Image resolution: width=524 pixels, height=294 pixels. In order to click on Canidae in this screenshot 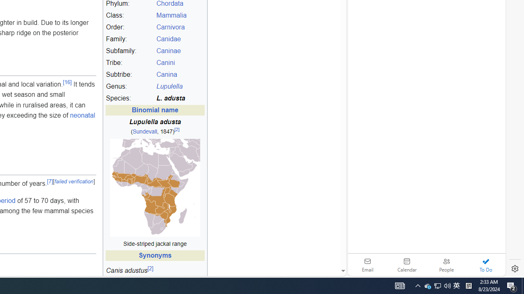, I will do `click(180, 39)`.